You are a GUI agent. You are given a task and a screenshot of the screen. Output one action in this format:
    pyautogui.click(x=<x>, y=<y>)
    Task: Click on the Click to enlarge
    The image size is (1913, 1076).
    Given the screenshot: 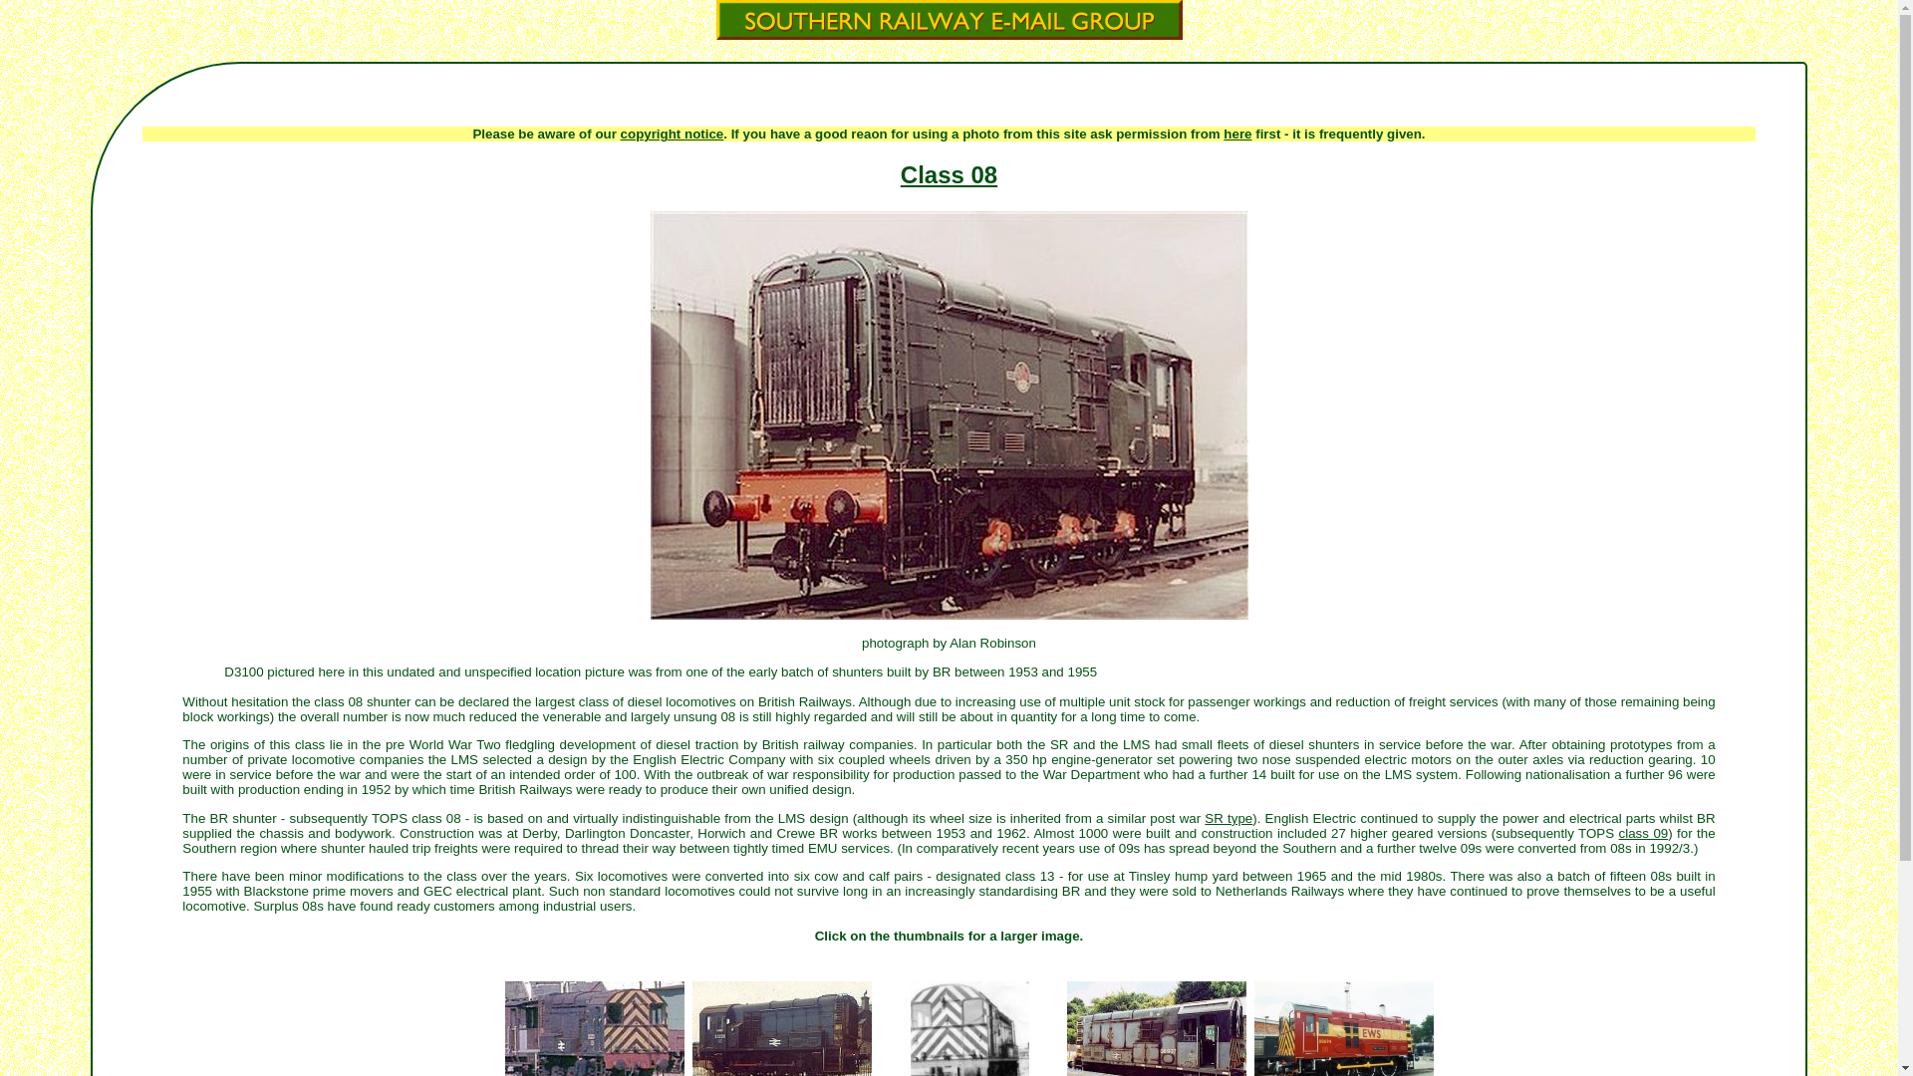 What is the action you would take?
    pyautogui.click(x=1155, y=1027)
    